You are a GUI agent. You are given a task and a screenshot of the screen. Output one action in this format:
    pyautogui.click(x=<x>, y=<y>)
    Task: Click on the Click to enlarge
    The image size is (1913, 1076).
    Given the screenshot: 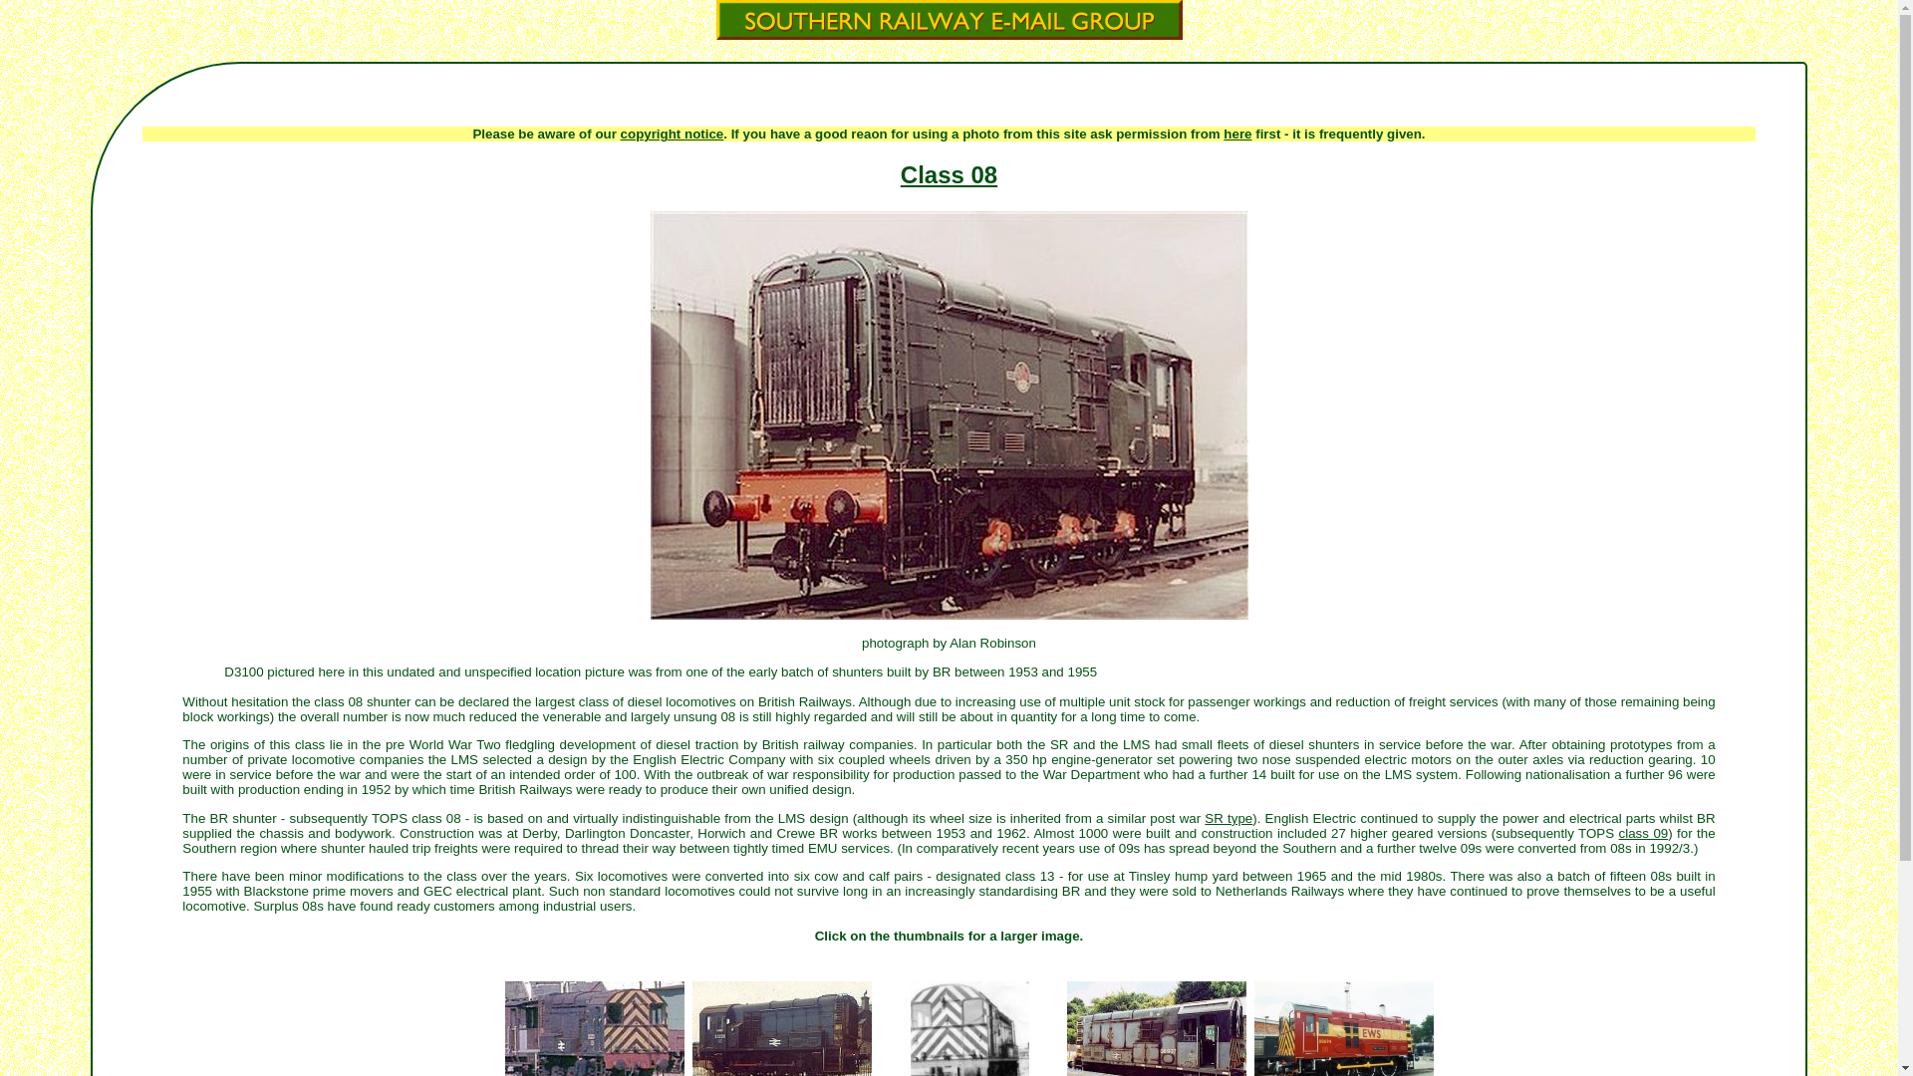 What is the action you would take?
    pyautogui.click(x=1155, y=1027)
    